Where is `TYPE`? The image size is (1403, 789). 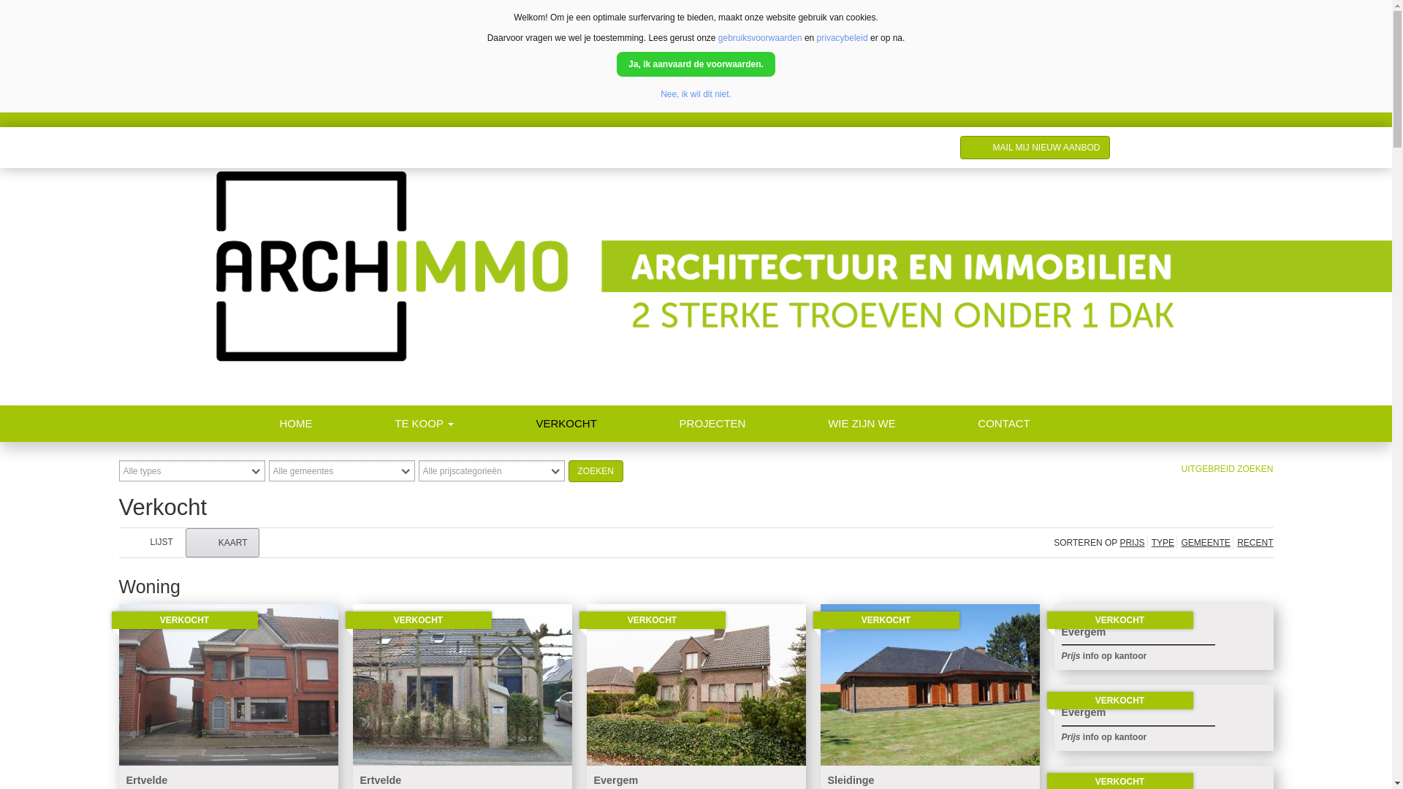
TYPE is located at coordinates (1160, 543).